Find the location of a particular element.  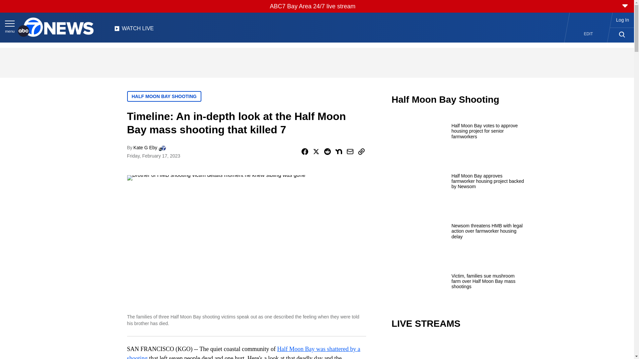

WATCH LIVE is located at coordinates (134, 30).